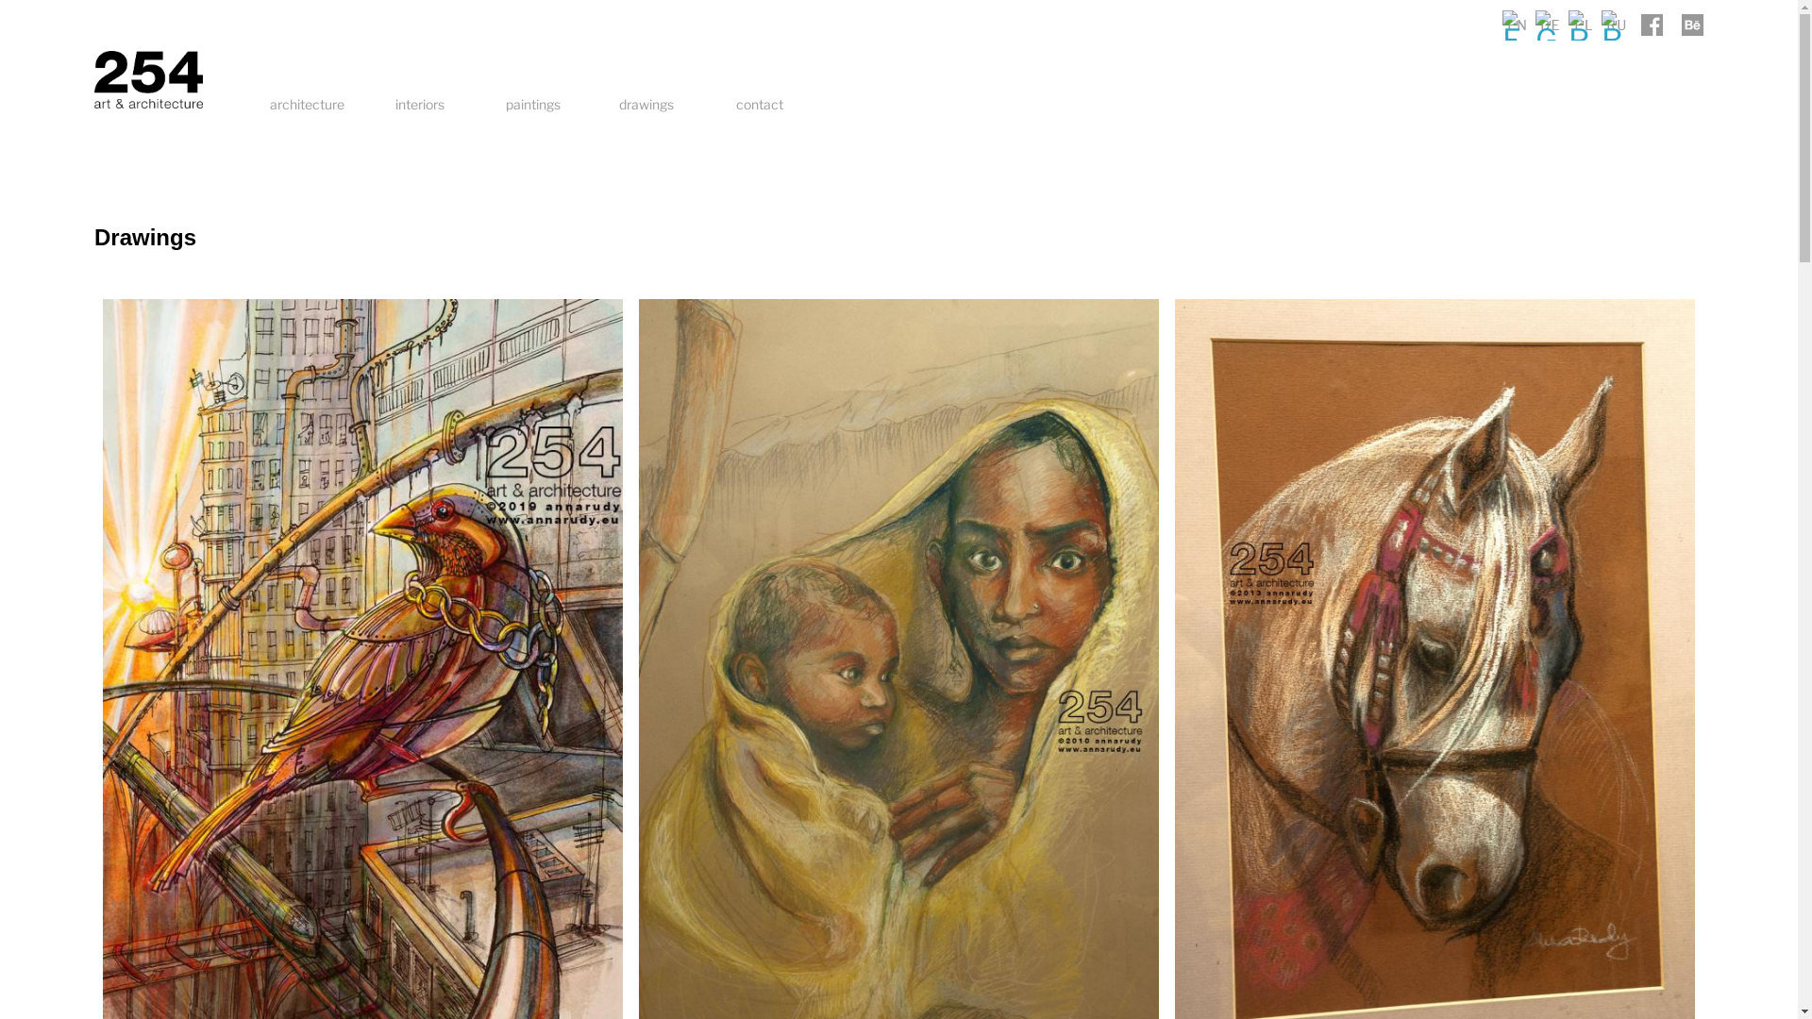 This screenshot has width=1812, height=1019. Describe the element at coordinates (307, 105) in the screenshot. I see `architecture` at that location.